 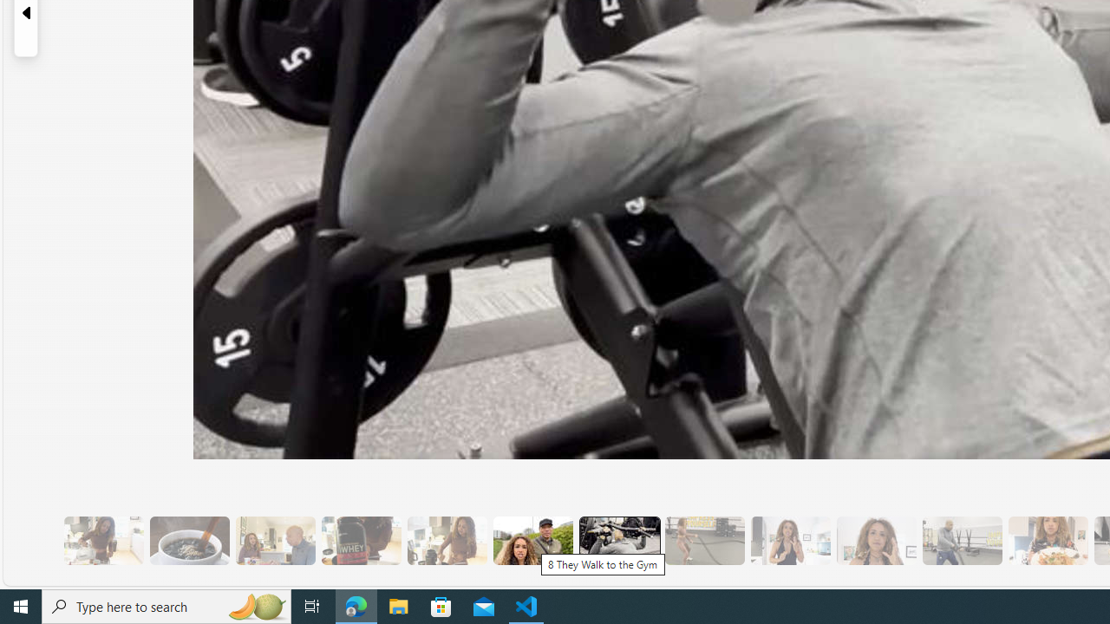 What do you see at coordinates (103, 541) in the screenshot?
I see `3 They Drink Lemon Tea` at bounding box center [103, 541].